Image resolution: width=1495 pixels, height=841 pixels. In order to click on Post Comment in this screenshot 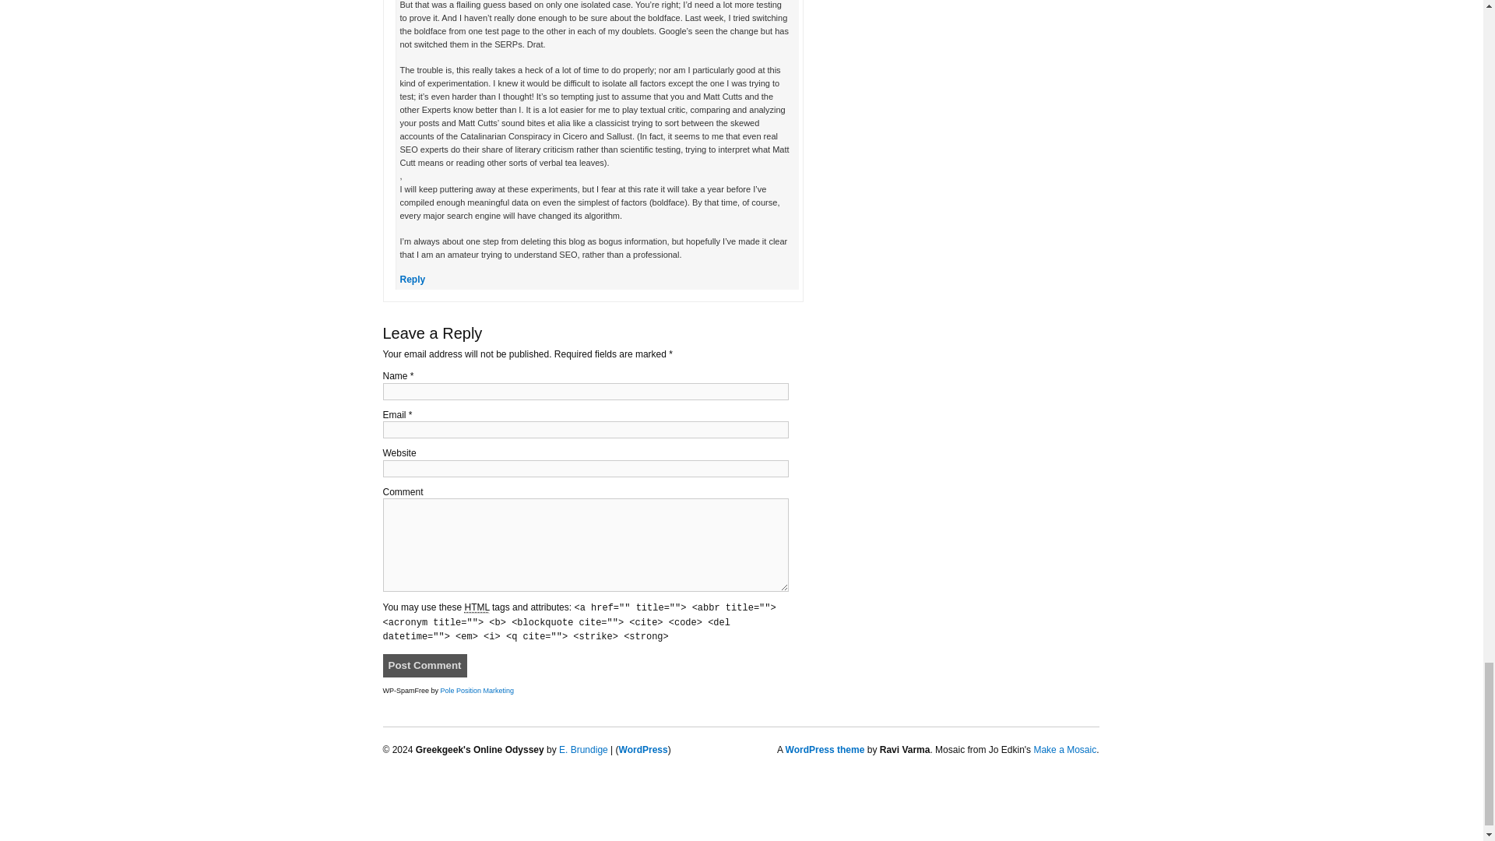, I will do `click(424, 666)`.